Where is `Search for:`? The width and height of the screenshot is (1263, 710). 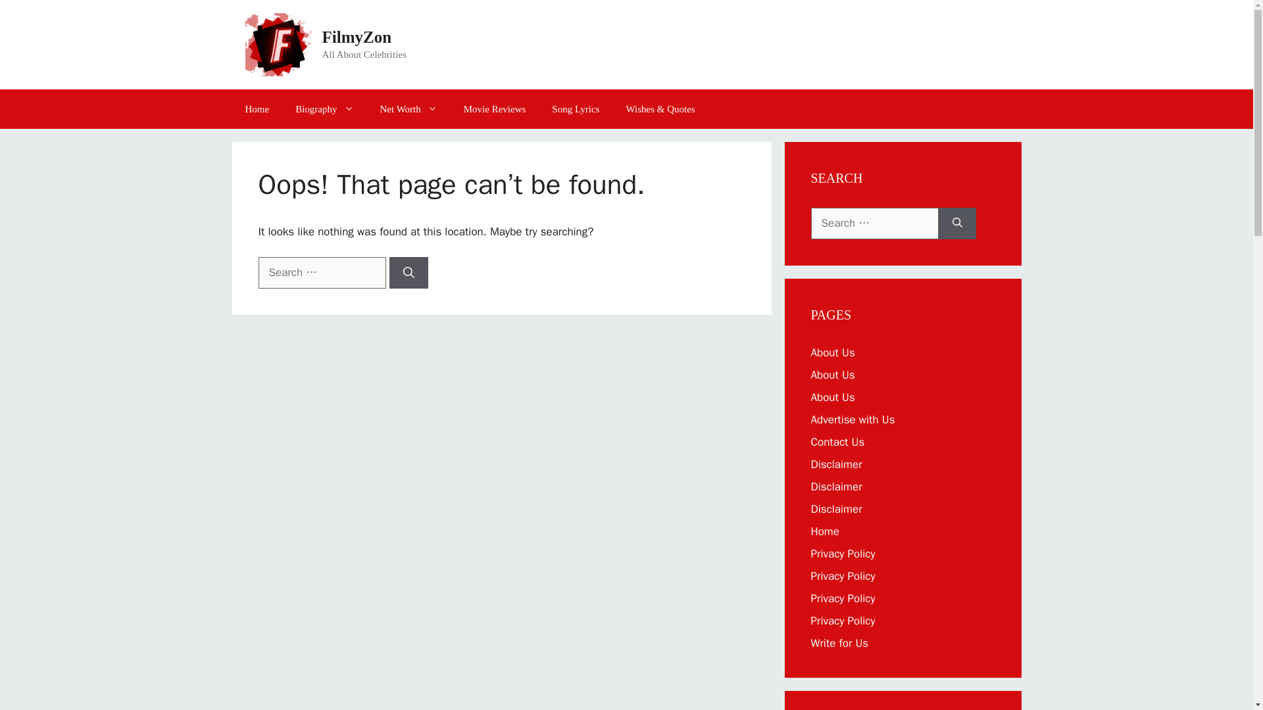 Search for: is located at coordinates (321, 272).